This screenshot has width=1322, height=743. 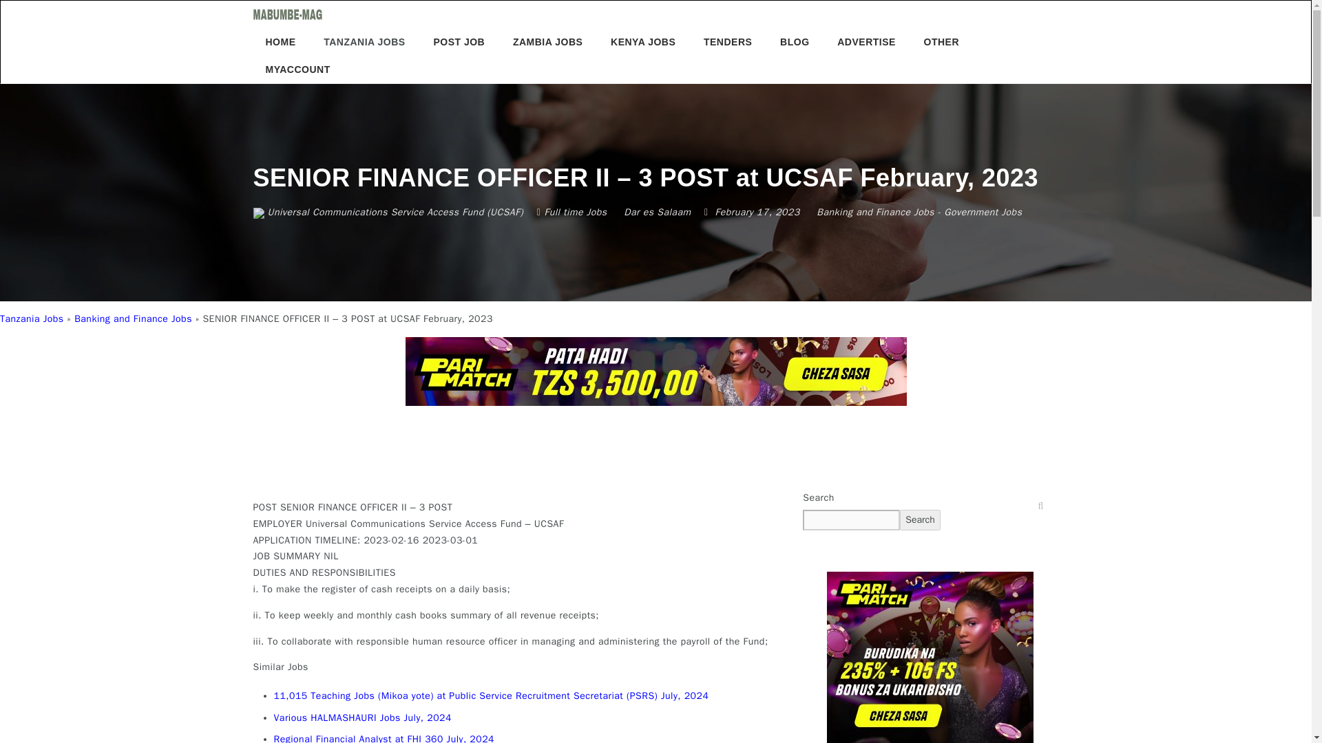 What do you see at coordinates (983, 212) in the screenshot?
I see `Government Jobs` at bounding box center [983, 212].